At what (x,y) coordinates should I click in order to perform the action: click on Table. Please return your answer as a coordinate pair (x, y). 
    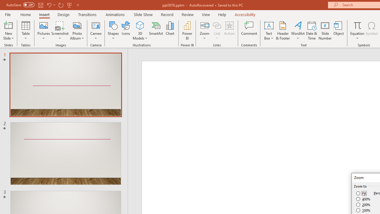
    Looking at the image, I should click on (26, 30).